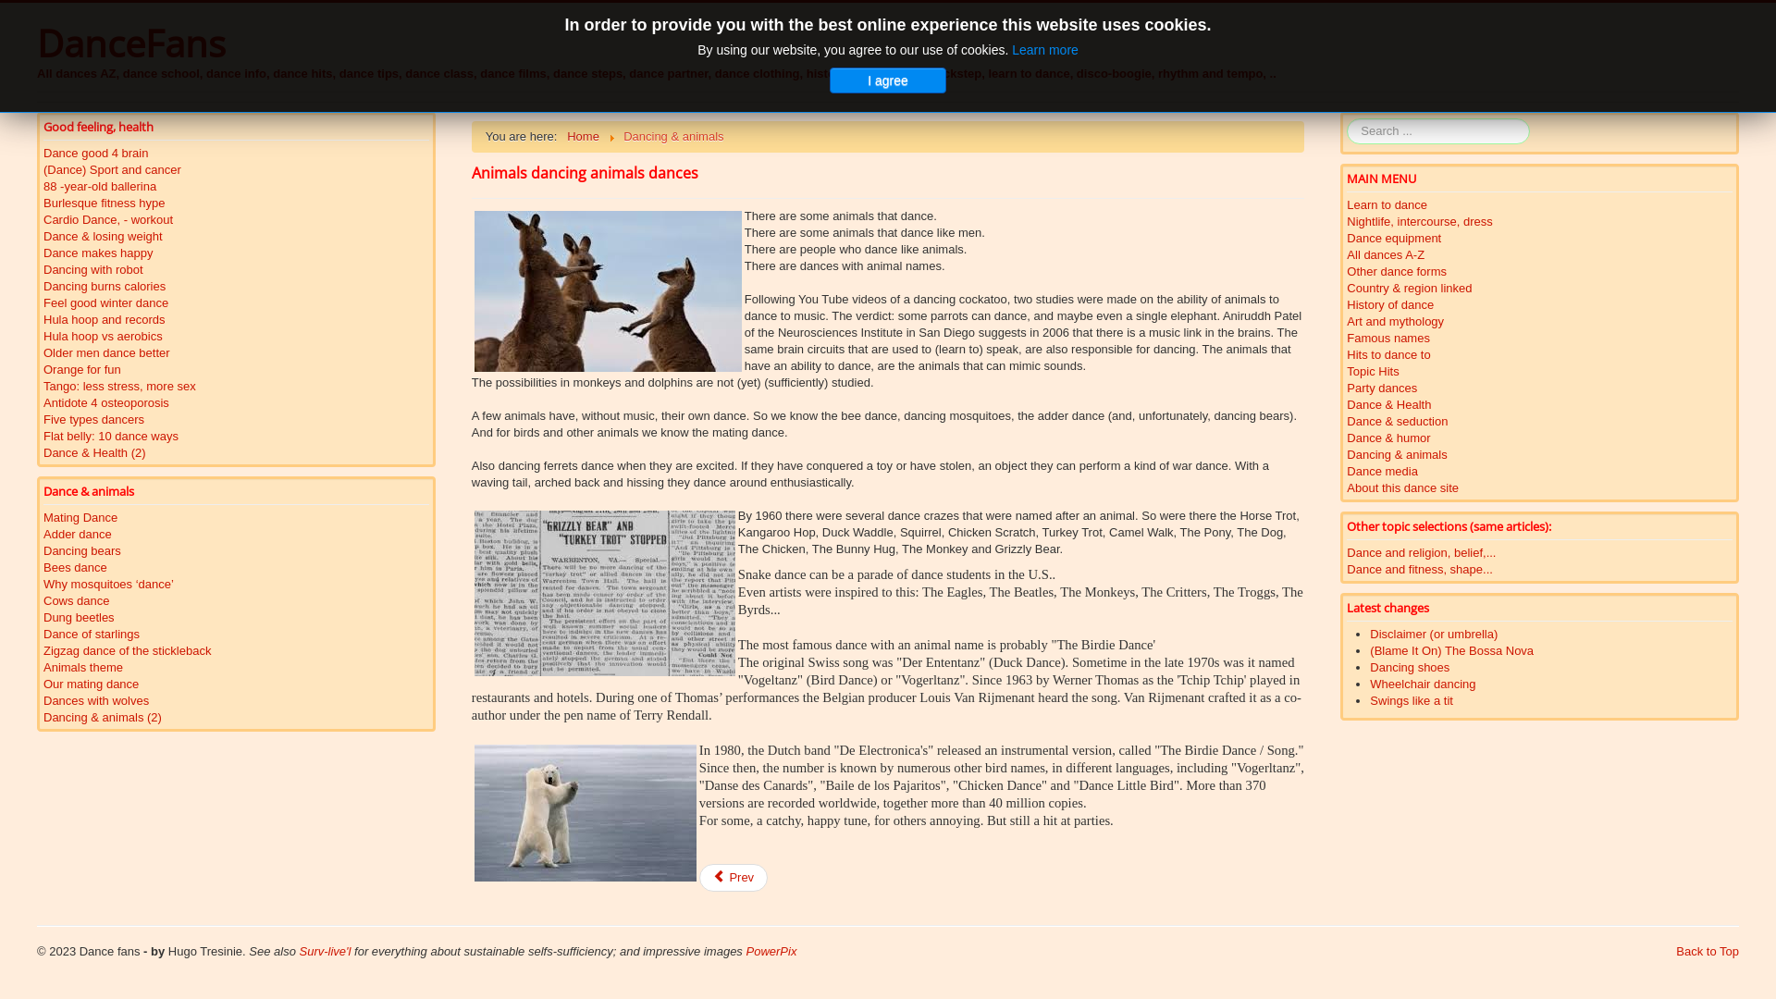 The image size is (1776, 999). I want to click on Back to Top, so click(1708, 951).